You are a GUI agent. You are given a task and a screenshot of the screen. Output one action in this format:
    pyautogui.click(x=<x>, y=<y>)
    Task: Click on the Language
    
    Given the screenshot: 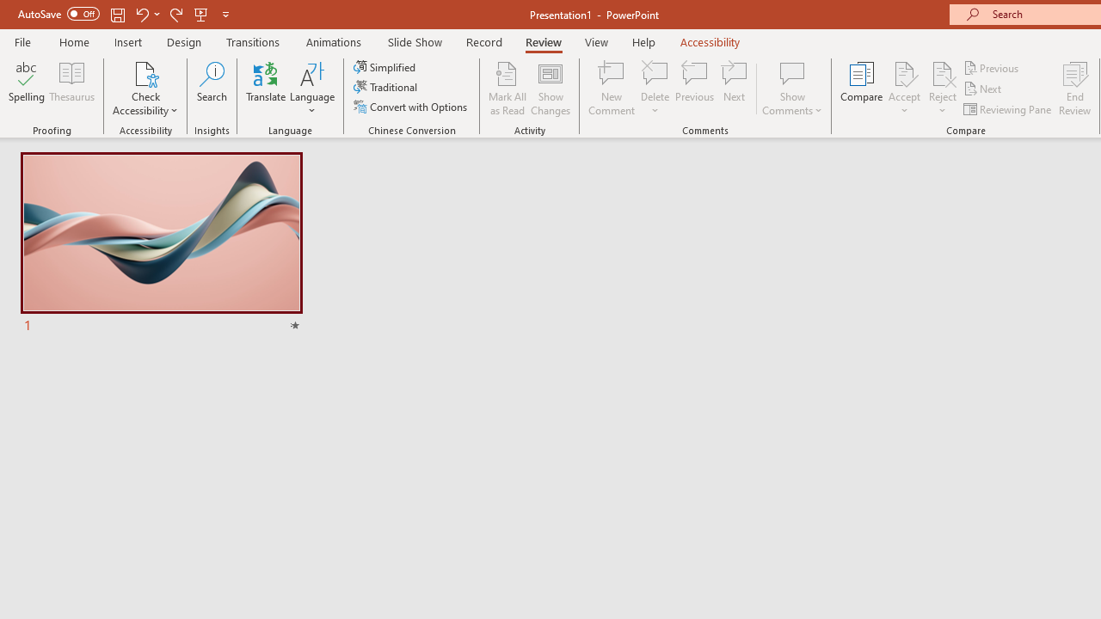 What is the action you would take?
    pyautogui.click(x=312, y=88)
    